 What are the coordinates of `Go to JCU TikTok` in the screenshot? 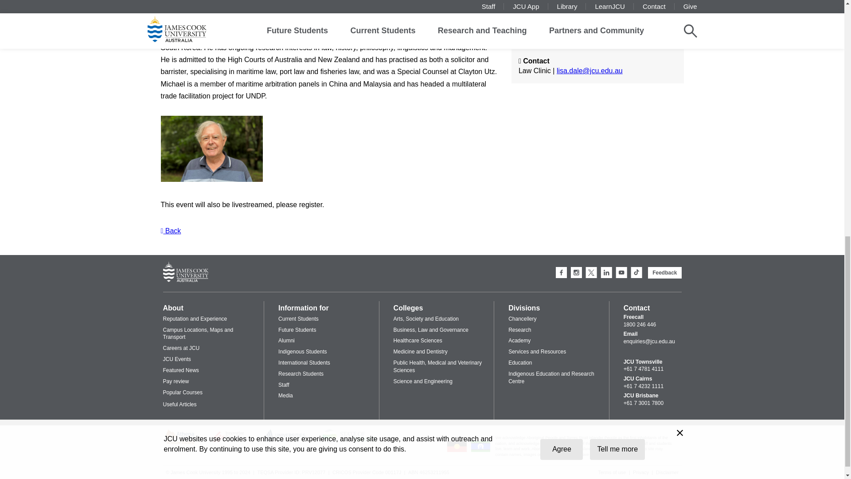 It's located at (636, 272).